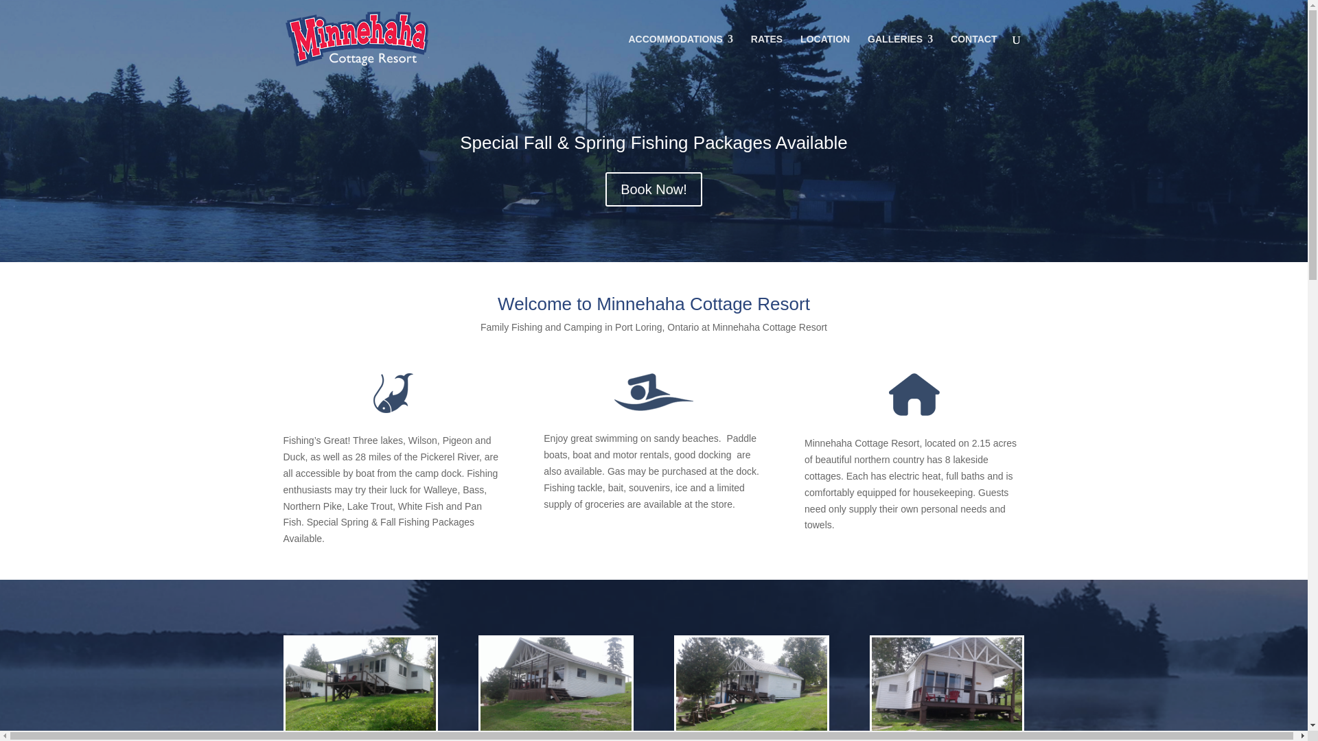 The image size is (1318, 741). What do you see at coordinates (680, 56) in the screenshot?
I see `ACCOMMODATIONS` at bounding box center [680, 56].